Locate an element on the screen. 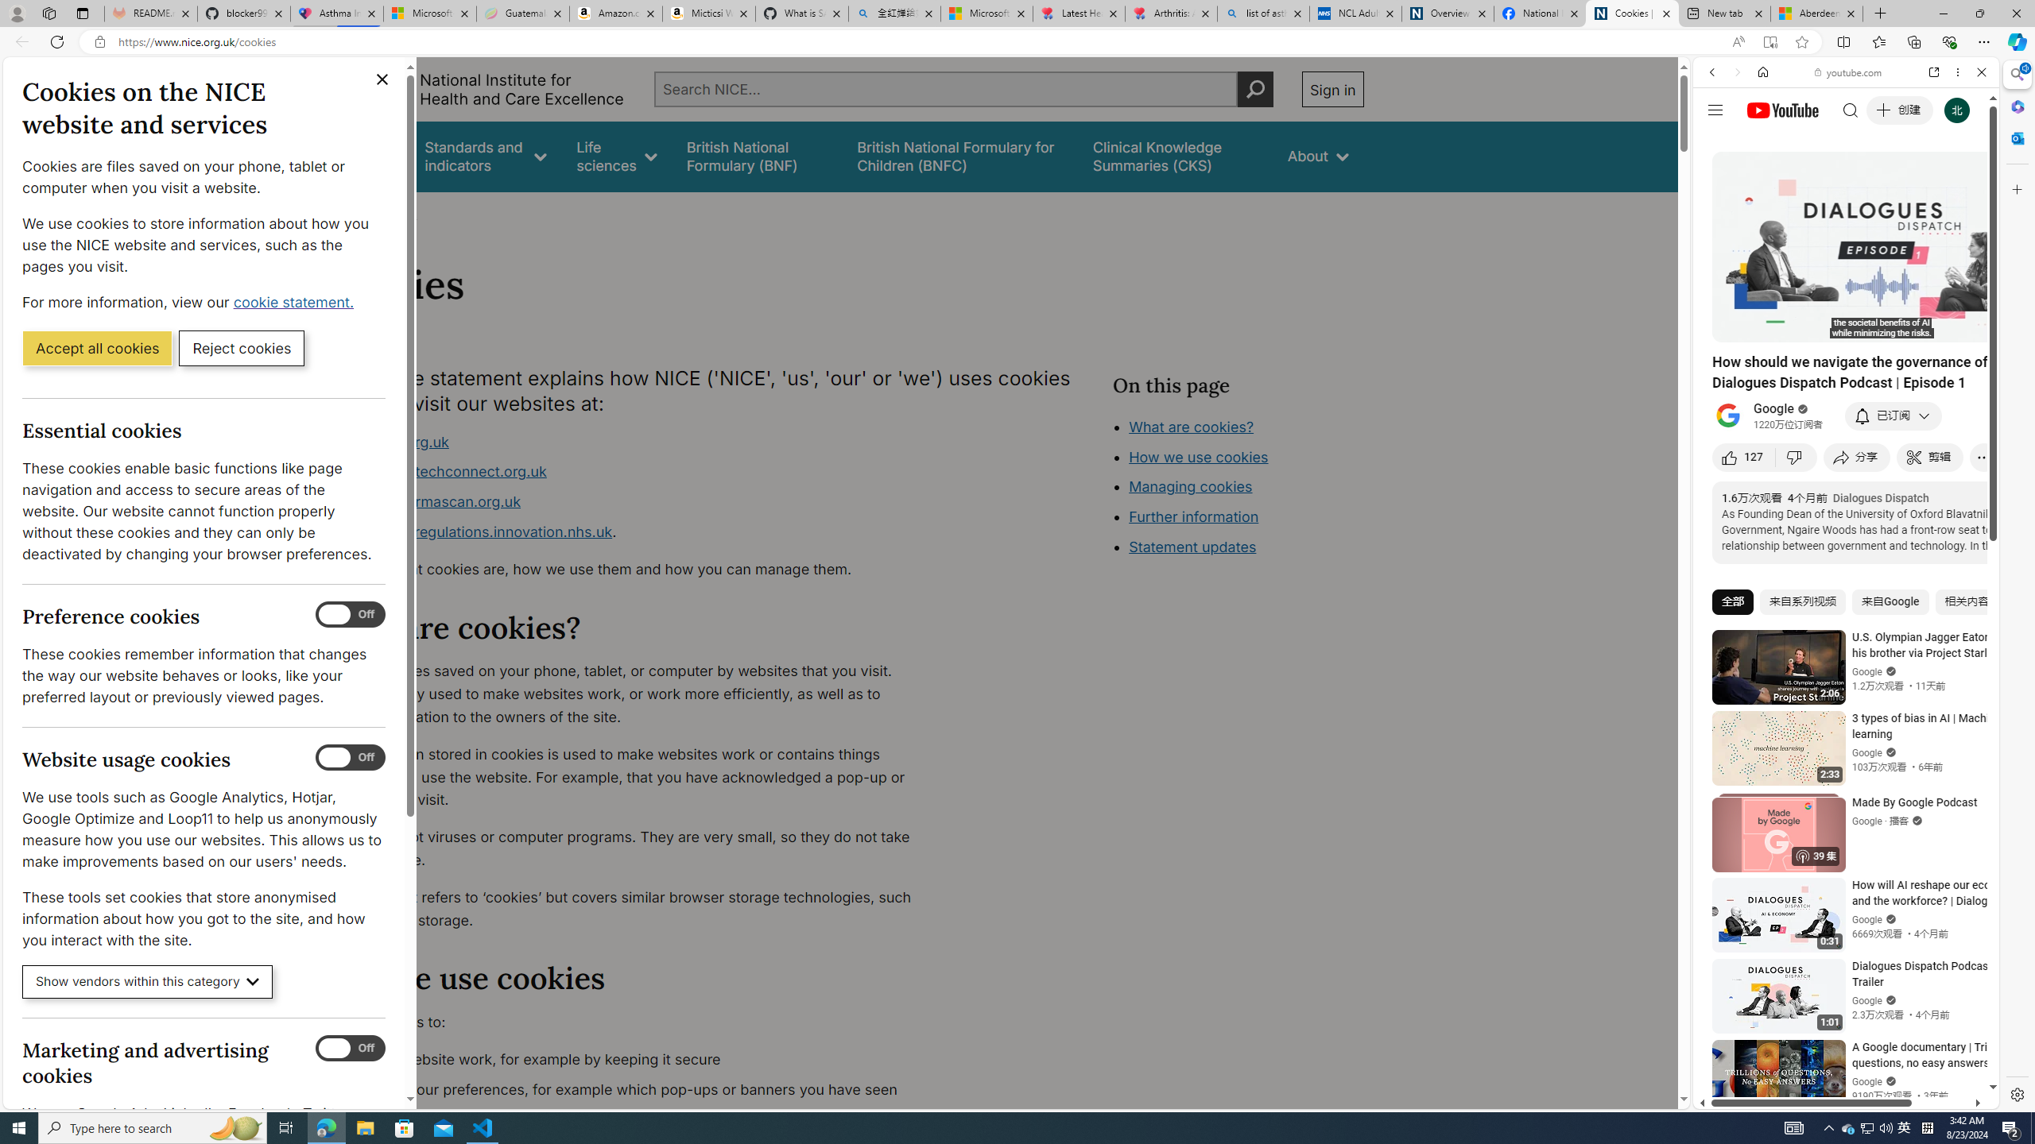 The width and height of the screenshot is (2035, 1144). Website usage cookies is located at coordinates (351, 758).